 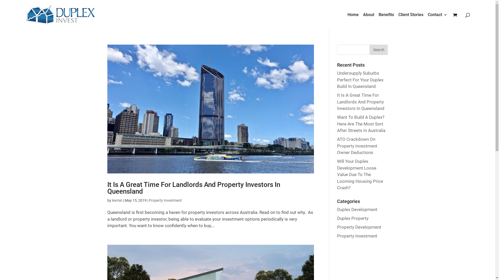 What do you see at coordinates (117, 200) in the screenshot?
I see `lexmin` at bounding box center [117, 200].